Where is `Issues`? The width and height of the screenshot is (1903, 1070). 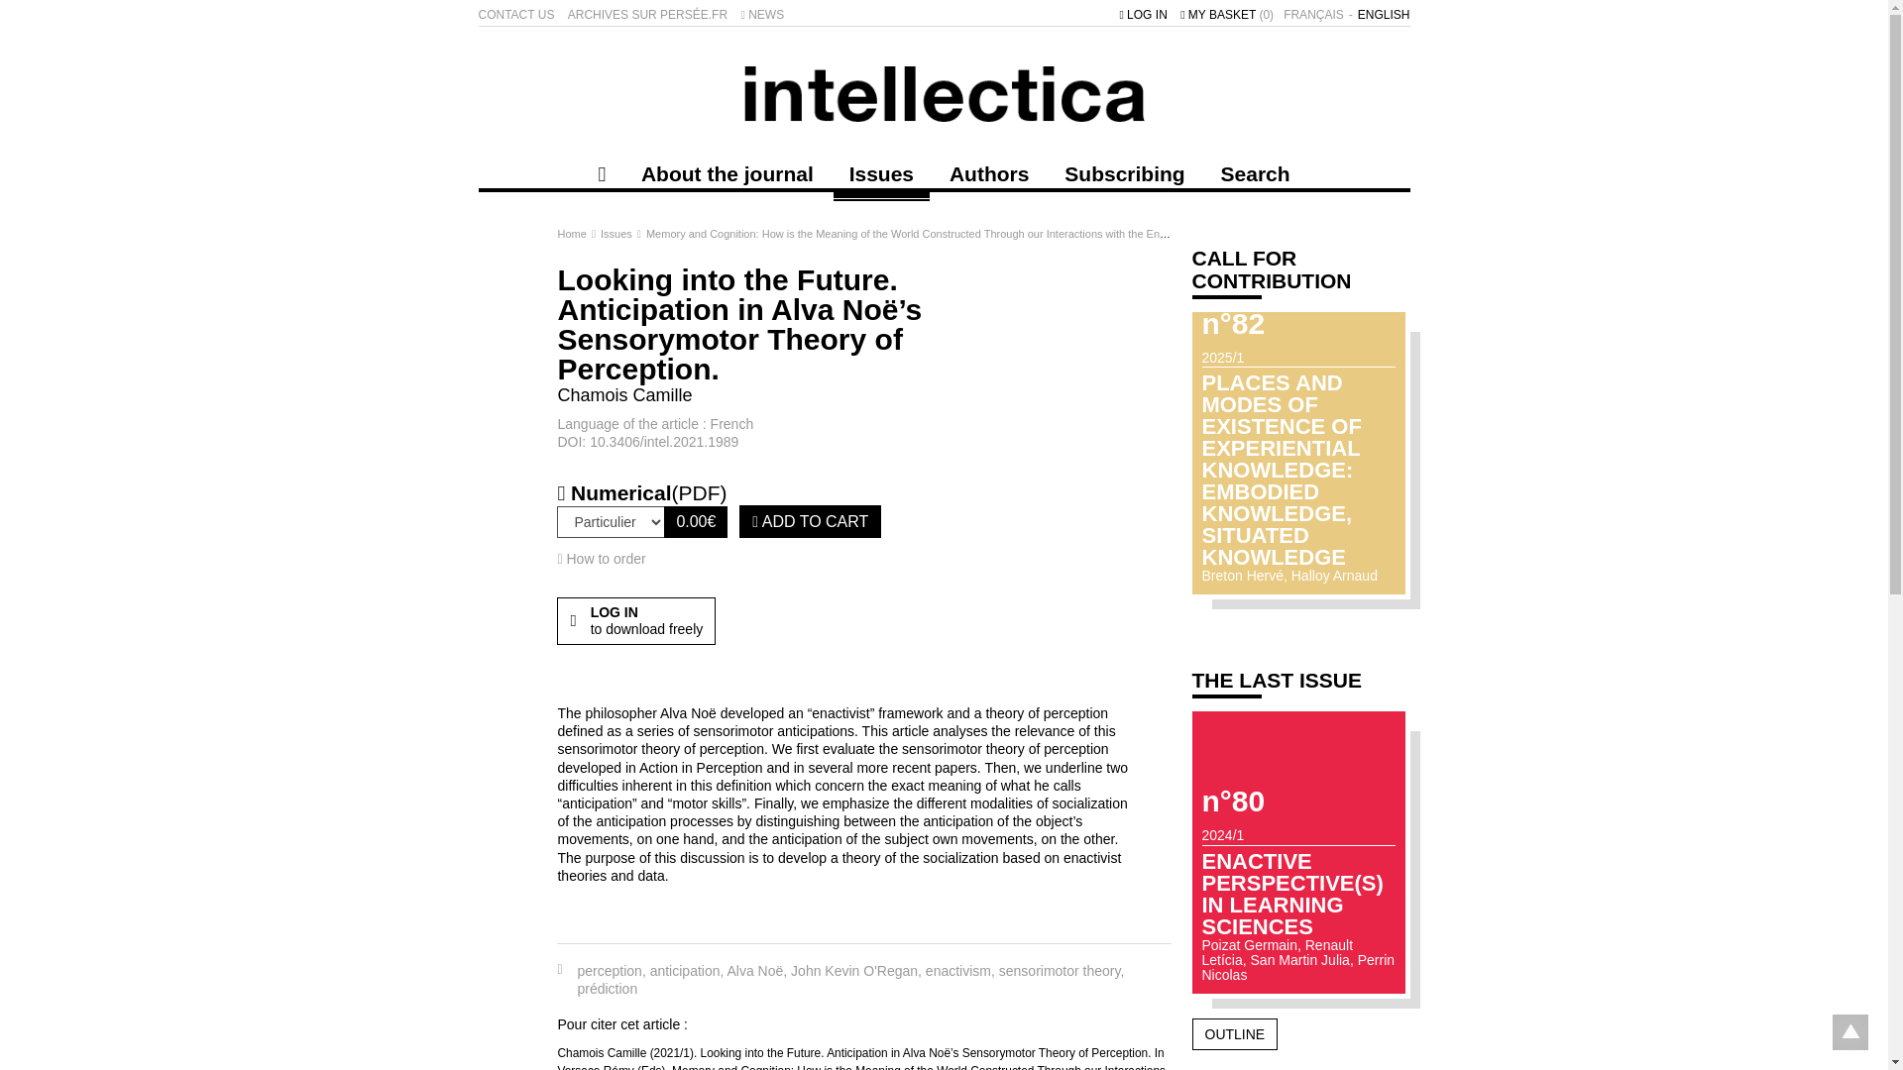
Issues is located at coordinates (881, 172).